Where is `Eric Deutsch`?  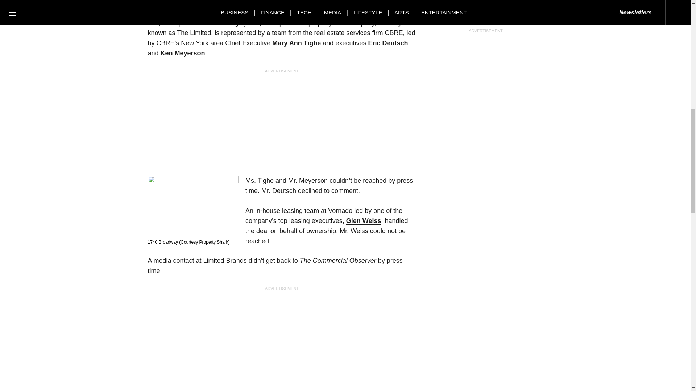
Eric Deutsch is located at coordinates (388, 43).